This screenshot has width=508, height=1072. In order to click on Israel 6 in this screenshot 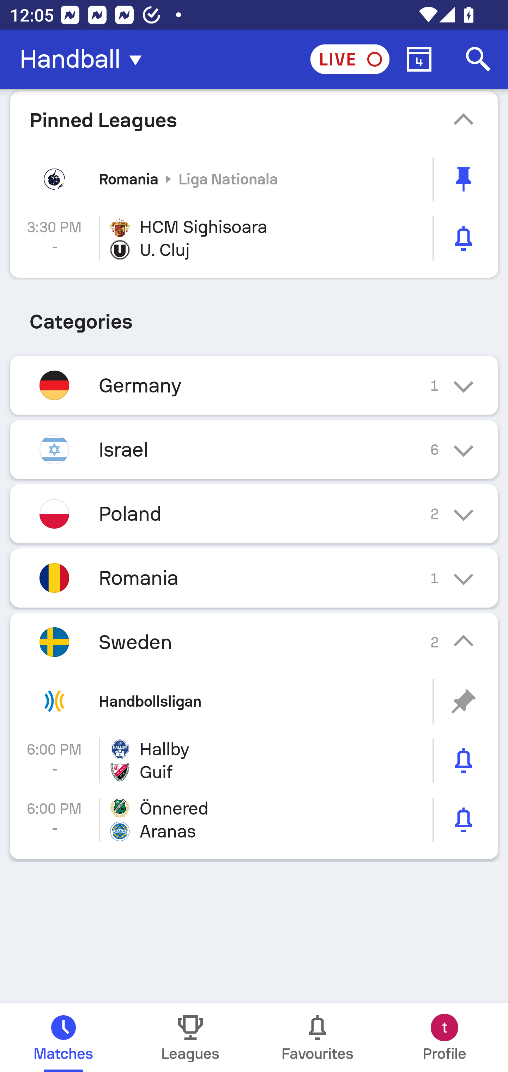, I will do `click(254, 449)`.